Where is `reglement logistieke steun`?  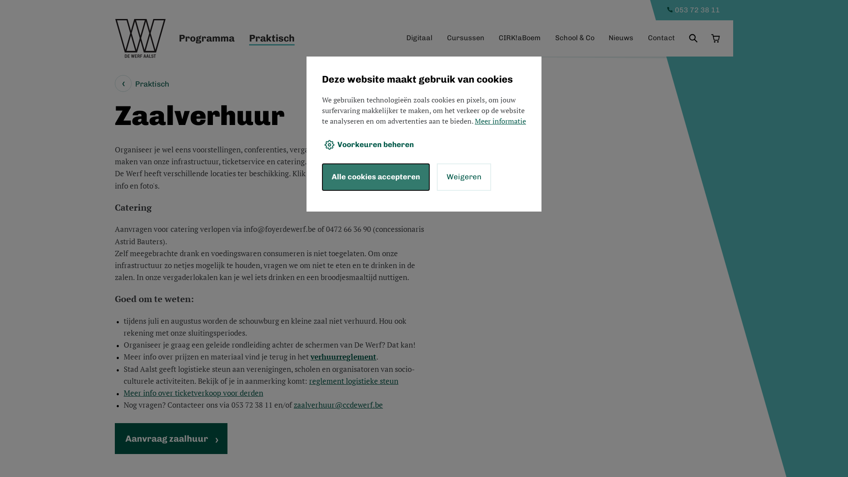 reglement logistieke steun is located at coordinates (354, 381).